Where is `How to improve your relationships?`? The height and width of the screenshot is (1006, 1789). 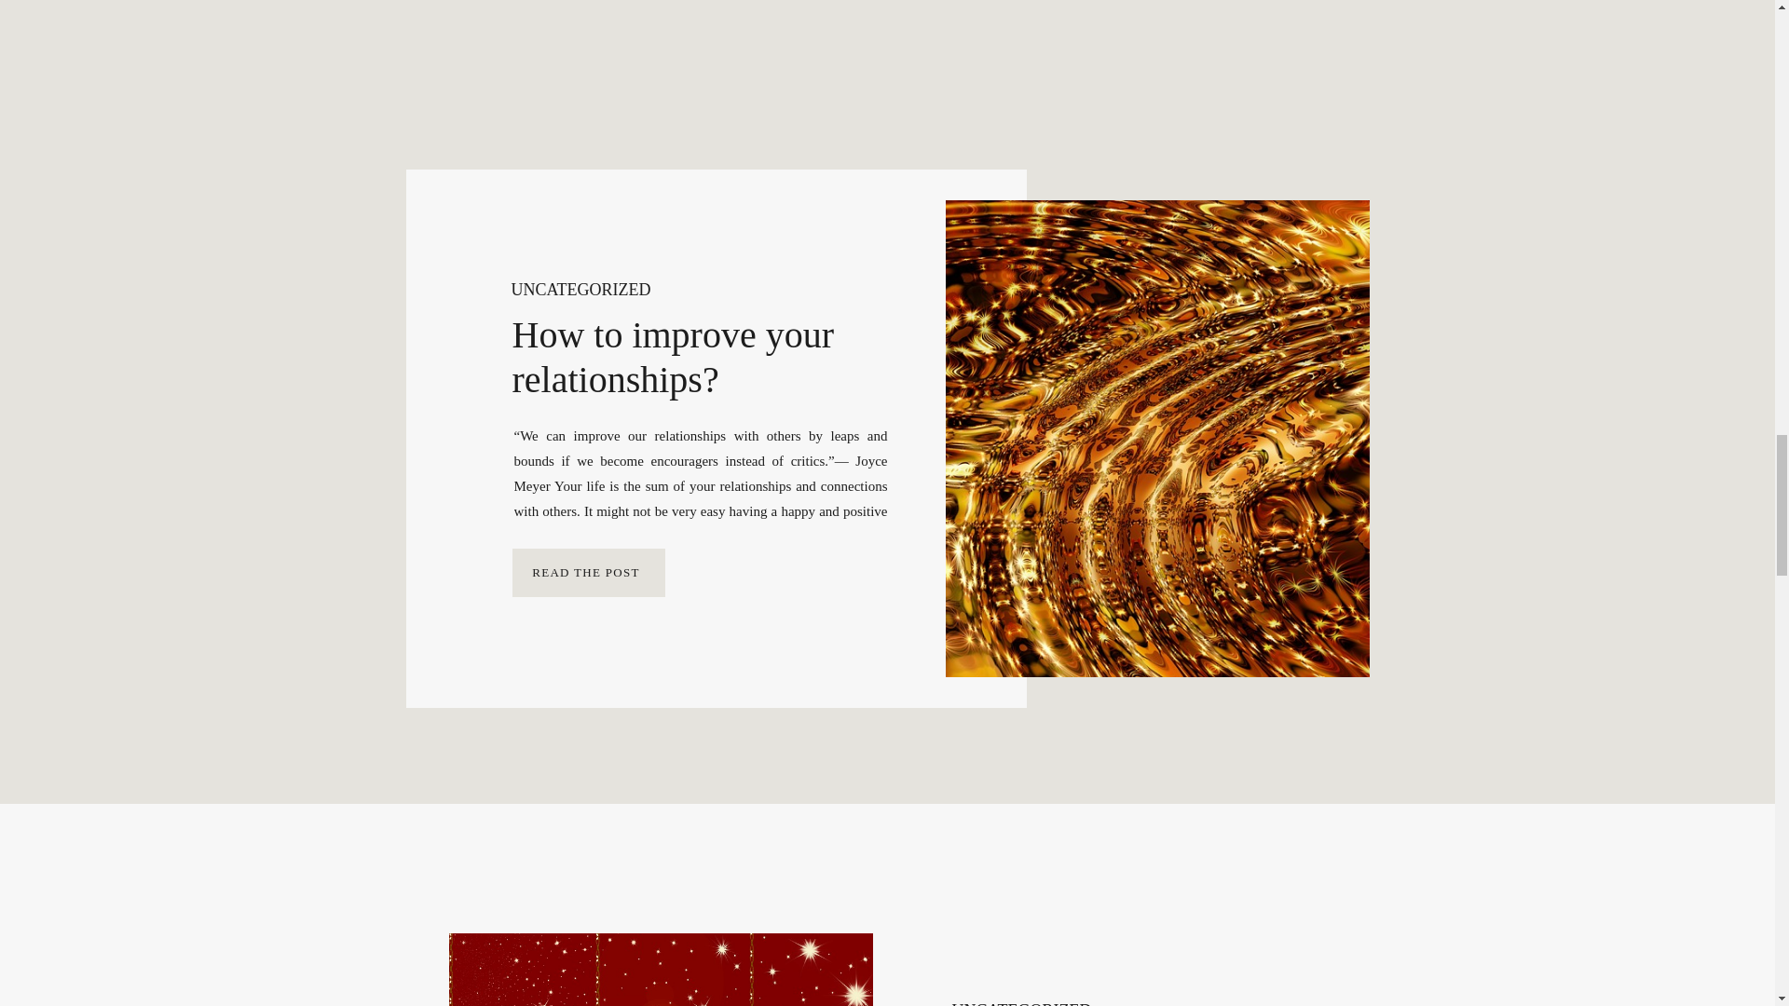 How to improve your relationships? is located at coordinates (586, 572).